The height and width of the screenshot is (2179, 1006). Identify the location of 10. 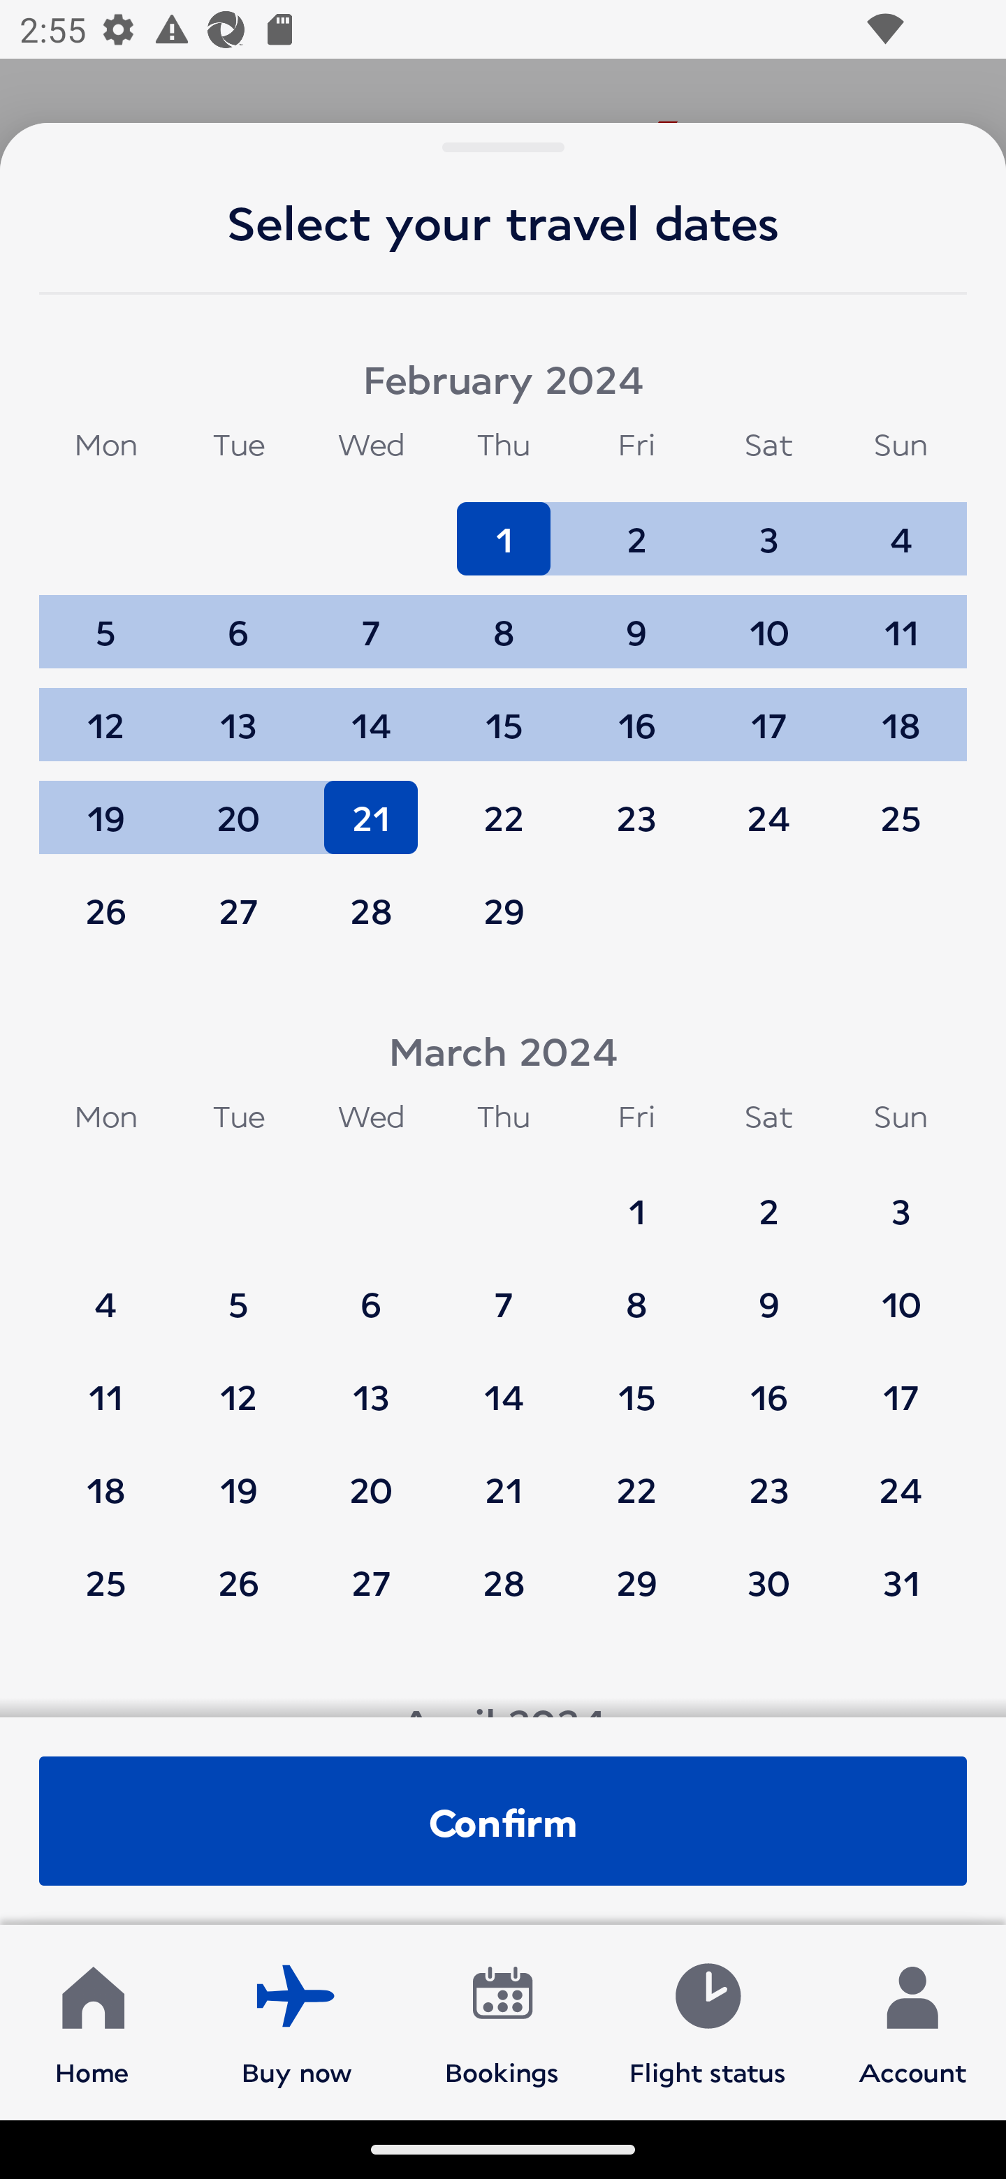
(901, 1291).